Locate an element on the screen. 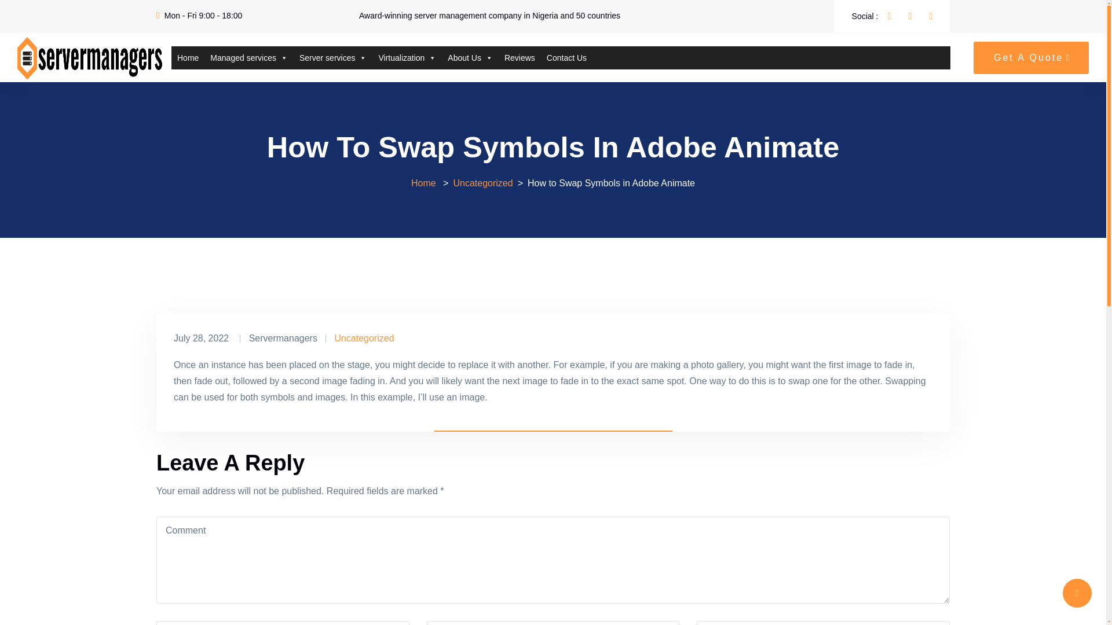 The image size is (1112, 625). Home is located at coordinates (188, 57).